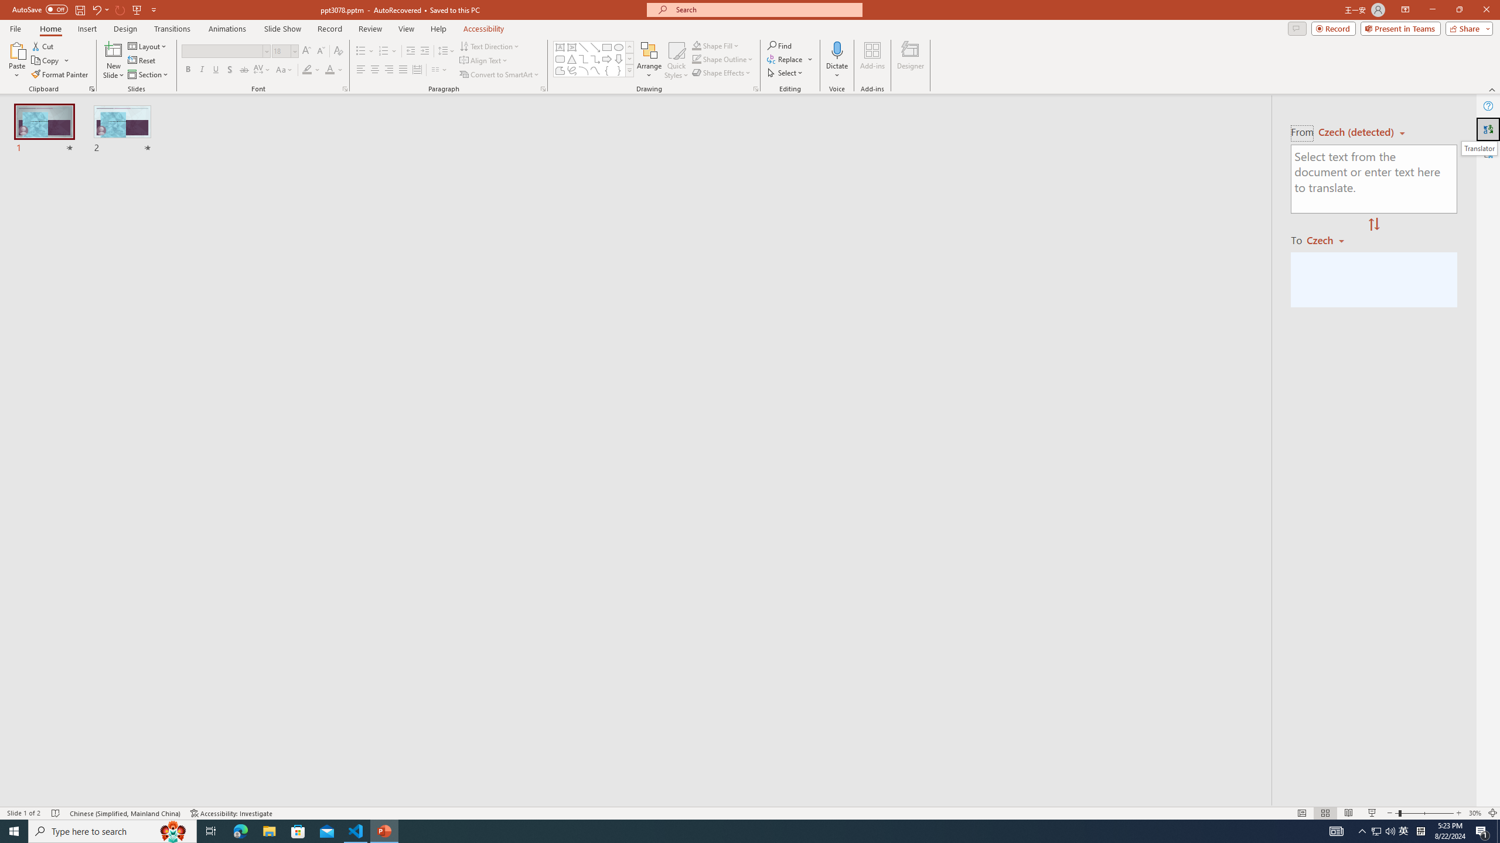 Image resolution: width=1500 pixels, height=843 pixels. I want to click on Collapse the Ribbon, so click(1492, 89).